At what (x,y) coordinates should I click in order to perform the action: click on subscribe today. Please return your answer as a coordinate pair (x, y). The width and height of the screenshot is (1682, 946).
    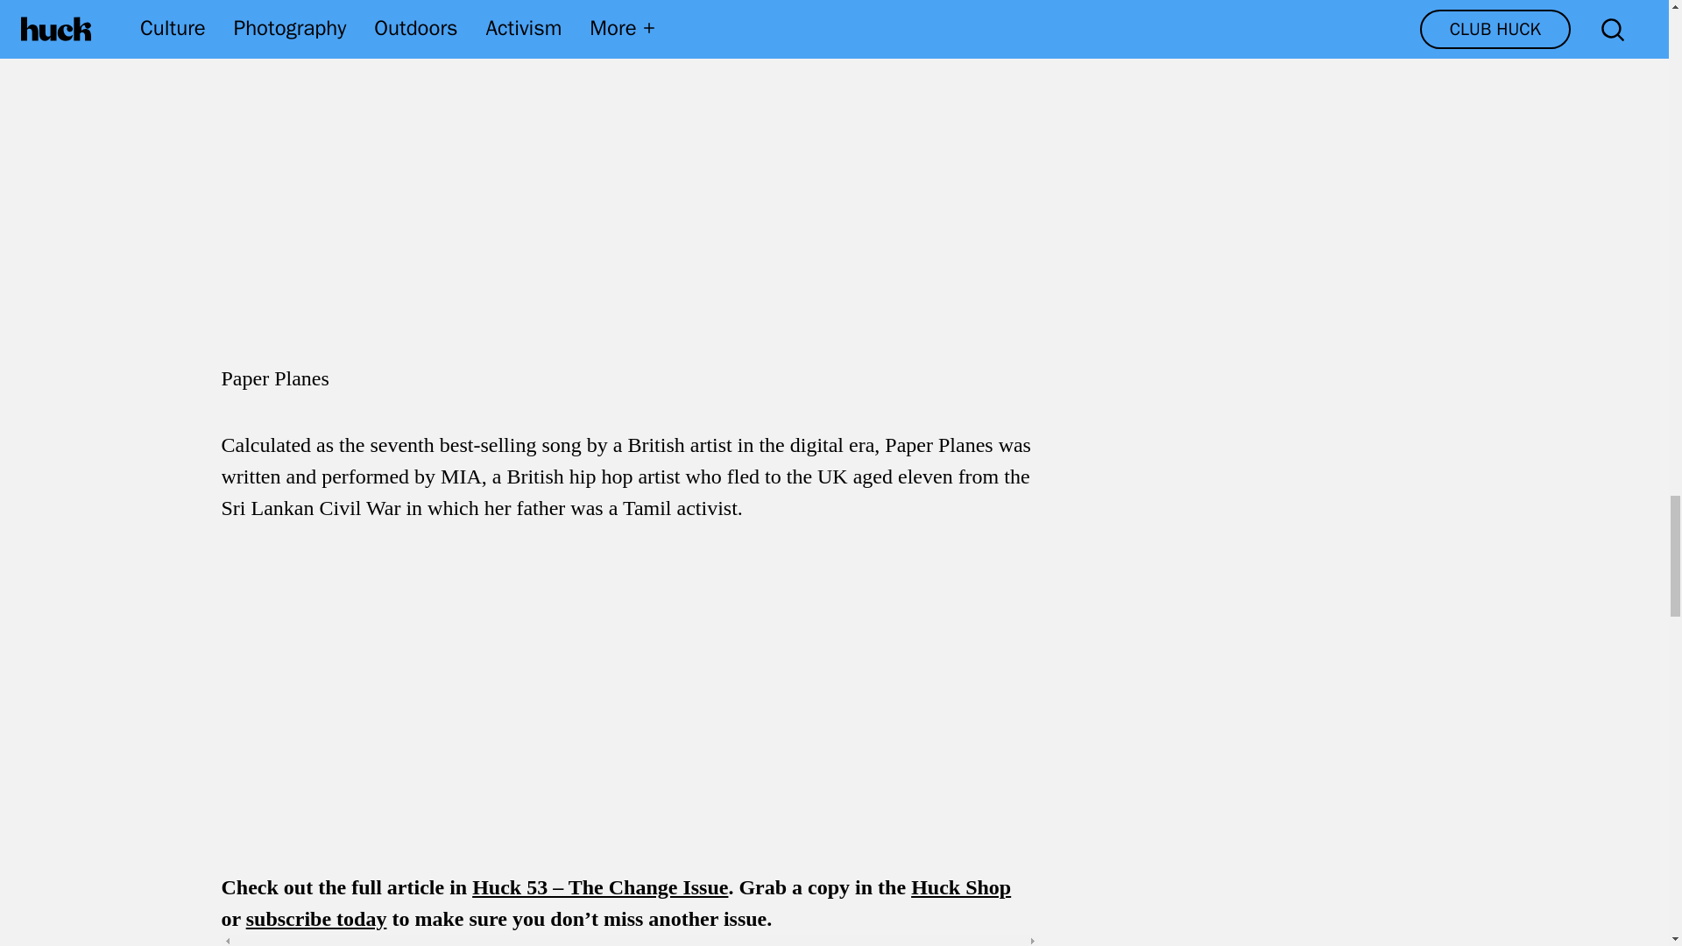
    Looking at the image, I should click on (315, 918).